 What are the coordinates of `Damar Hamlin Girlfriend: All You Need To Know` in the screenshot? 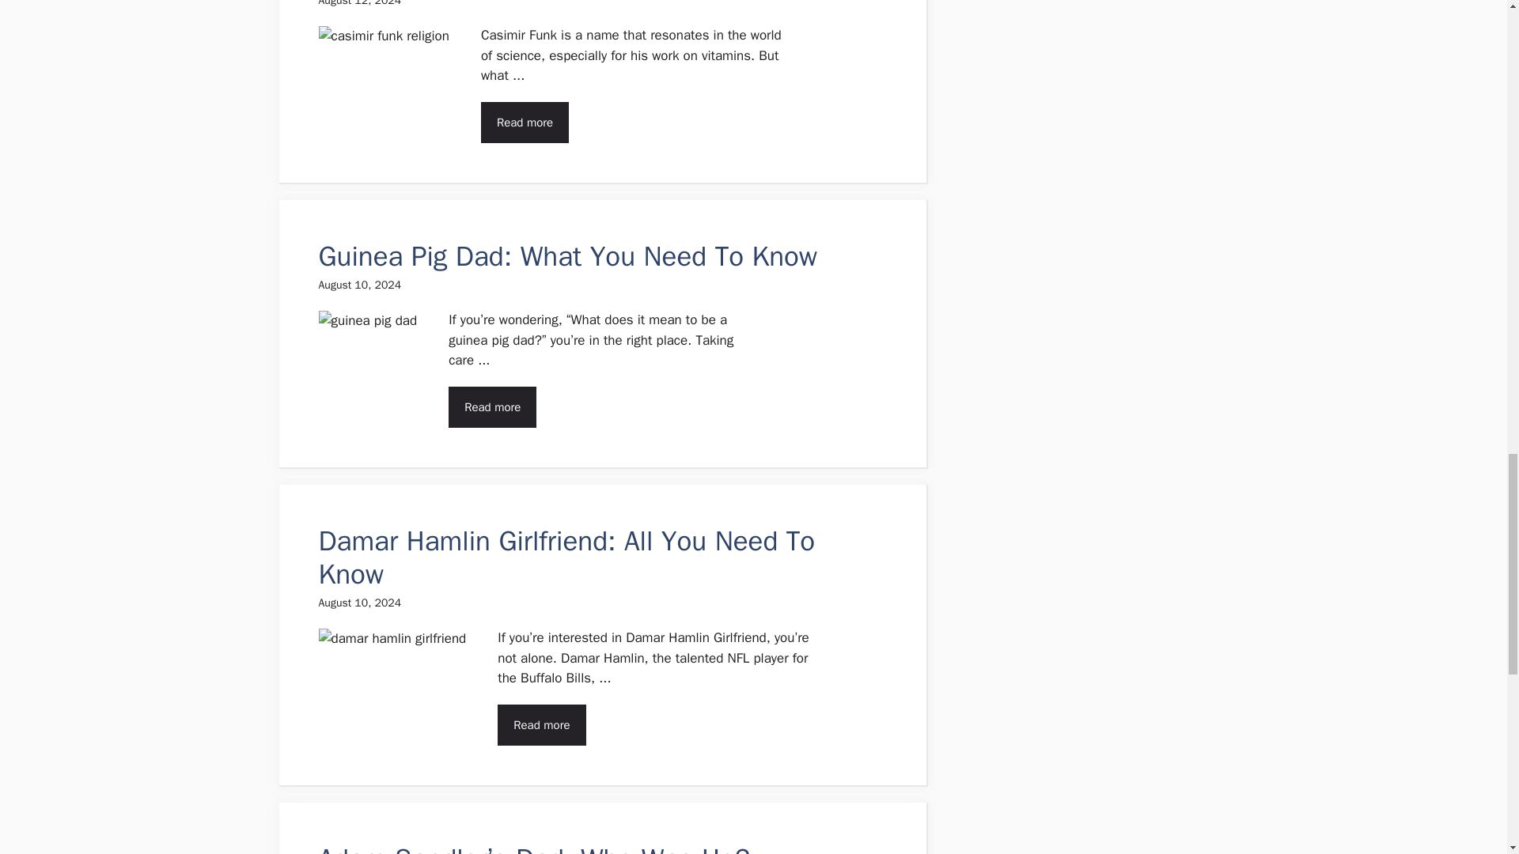 It's located at (566, 557).